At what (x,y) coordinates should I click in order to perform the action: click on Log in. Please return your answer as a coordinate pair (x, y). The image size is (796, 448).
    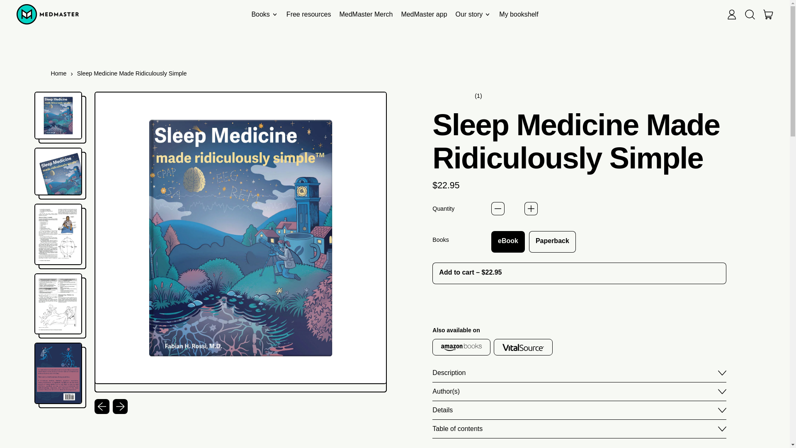
    Looking at the image, I should click on (264, 14).